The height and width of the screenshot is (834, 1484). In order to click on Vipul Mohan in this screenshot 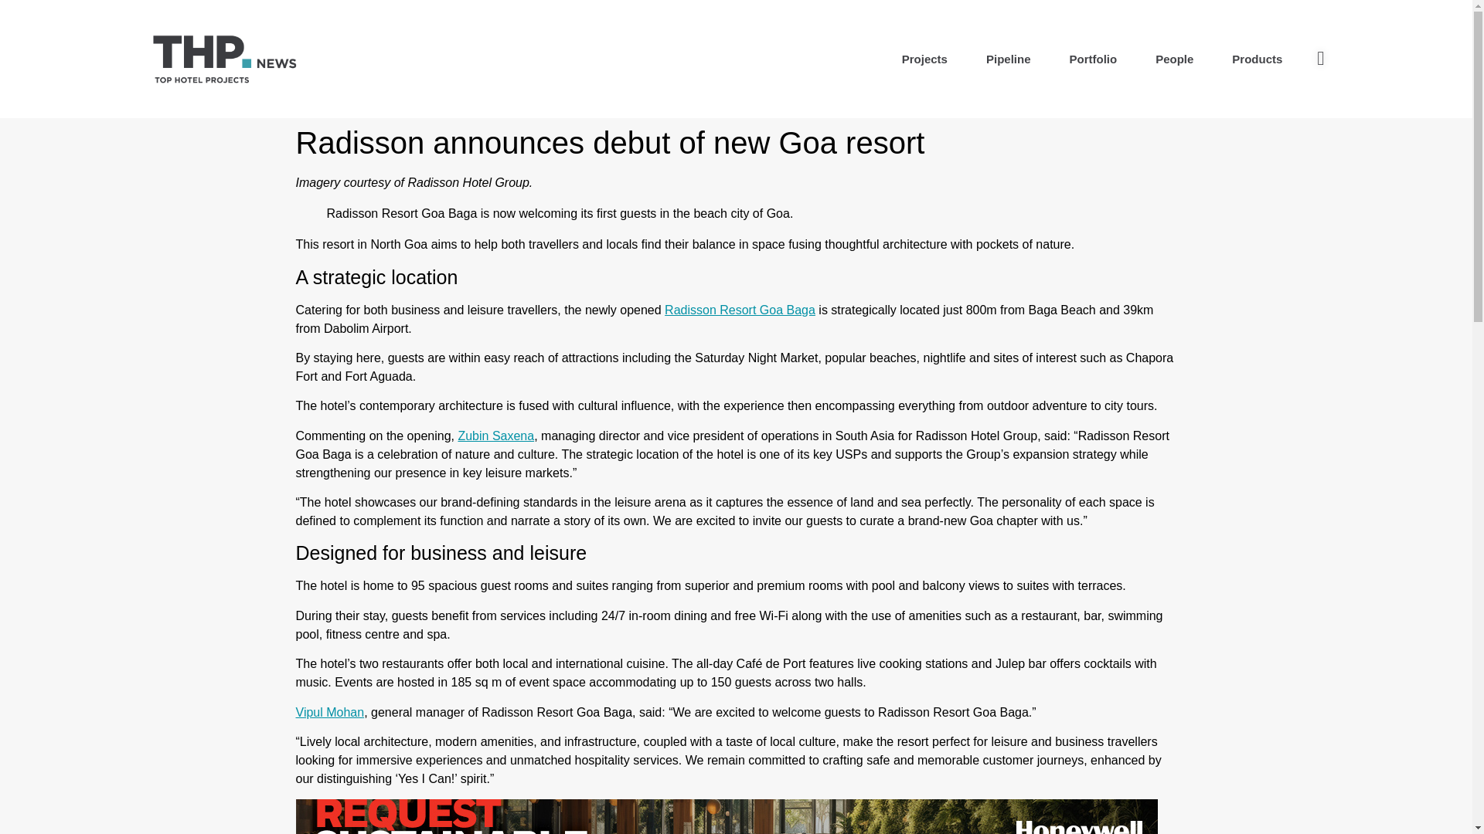, I will do `click(329, 712)`.